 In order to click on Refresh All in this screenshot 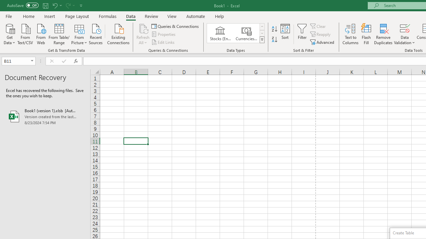, I will do `click(143, 34)`.